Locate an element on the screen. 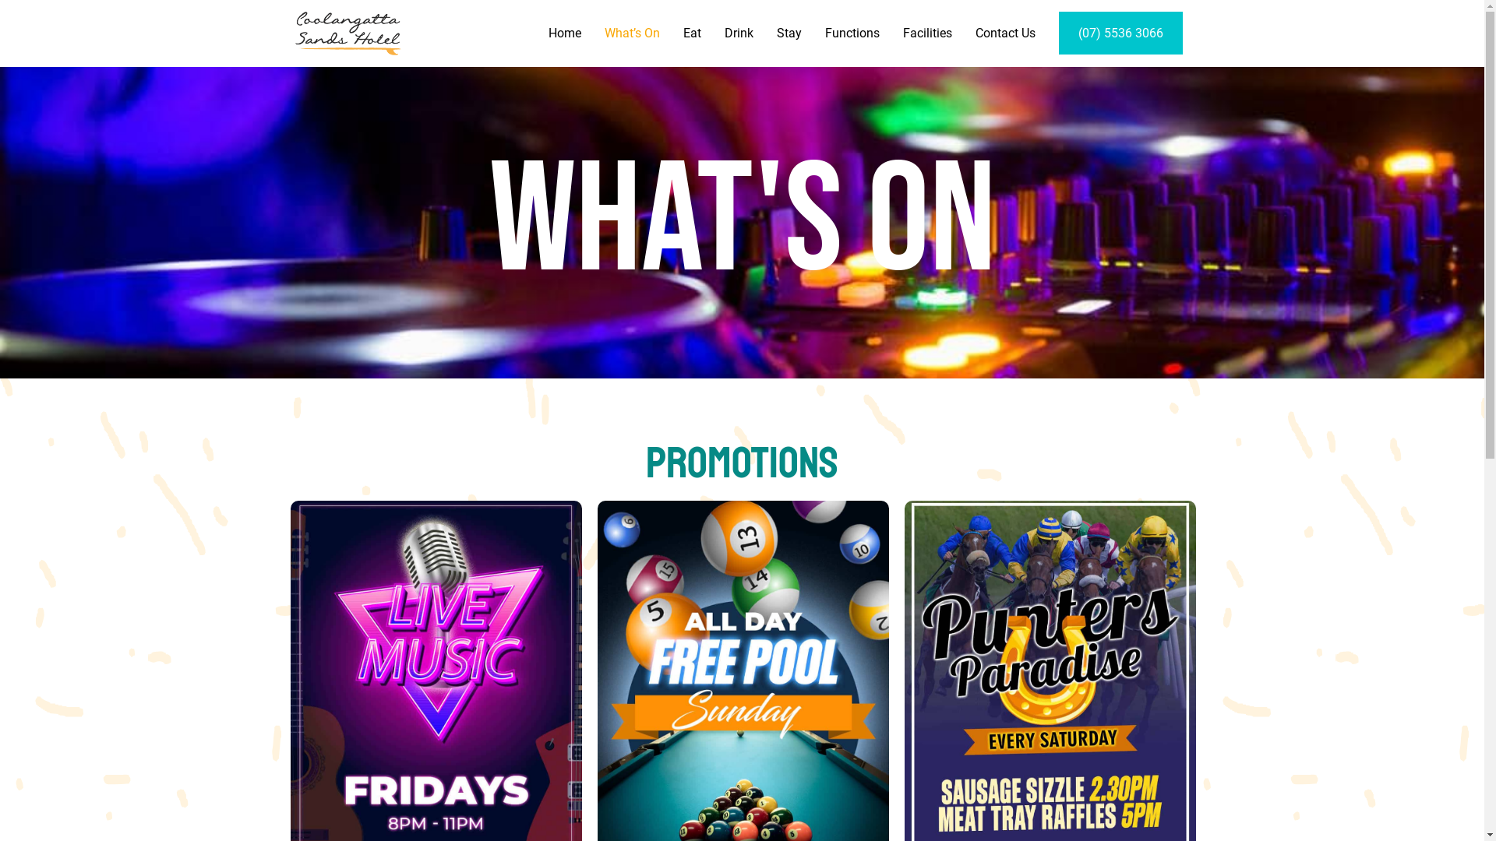 This screenshot has width=1496, height=841. Functions is located at coordinates (852, 33).